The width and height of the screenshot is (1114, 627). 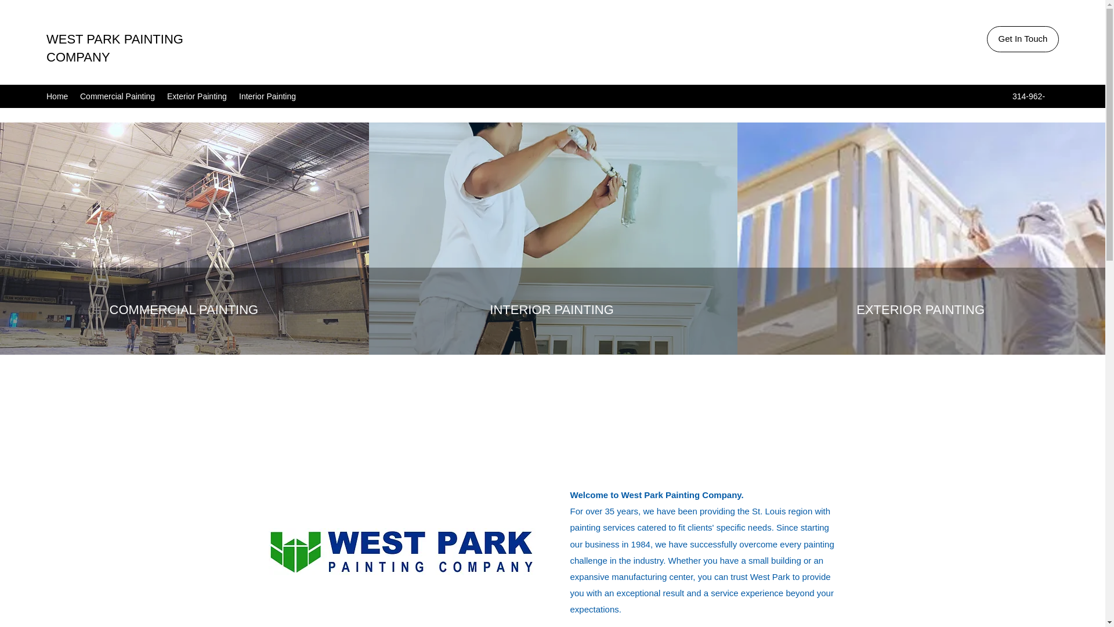 I want to click on Exterior Painting, so click(x=197, y=96).